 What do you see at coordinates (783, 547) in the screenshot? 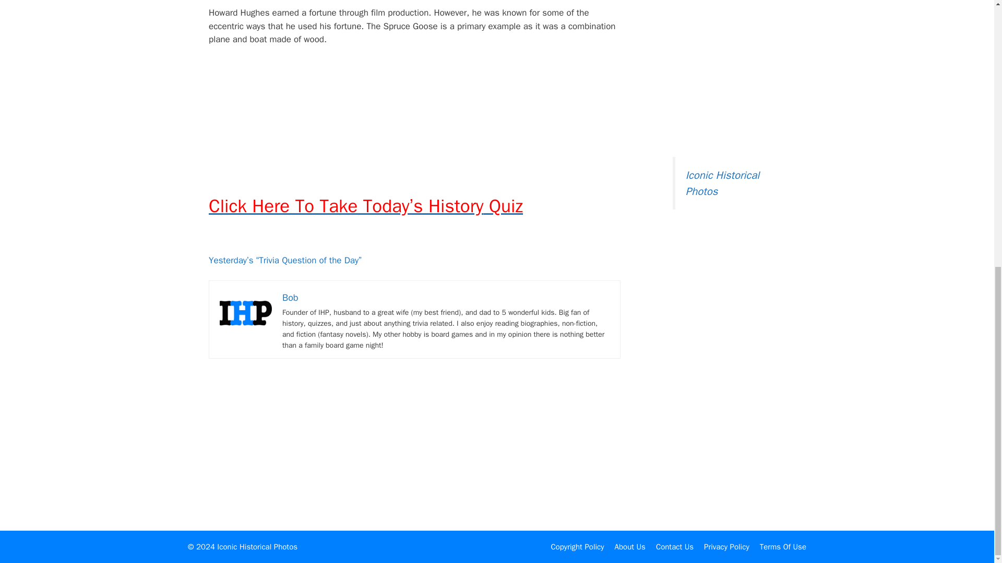
I see `Terms Of Use` at bounding box center [783, 547].